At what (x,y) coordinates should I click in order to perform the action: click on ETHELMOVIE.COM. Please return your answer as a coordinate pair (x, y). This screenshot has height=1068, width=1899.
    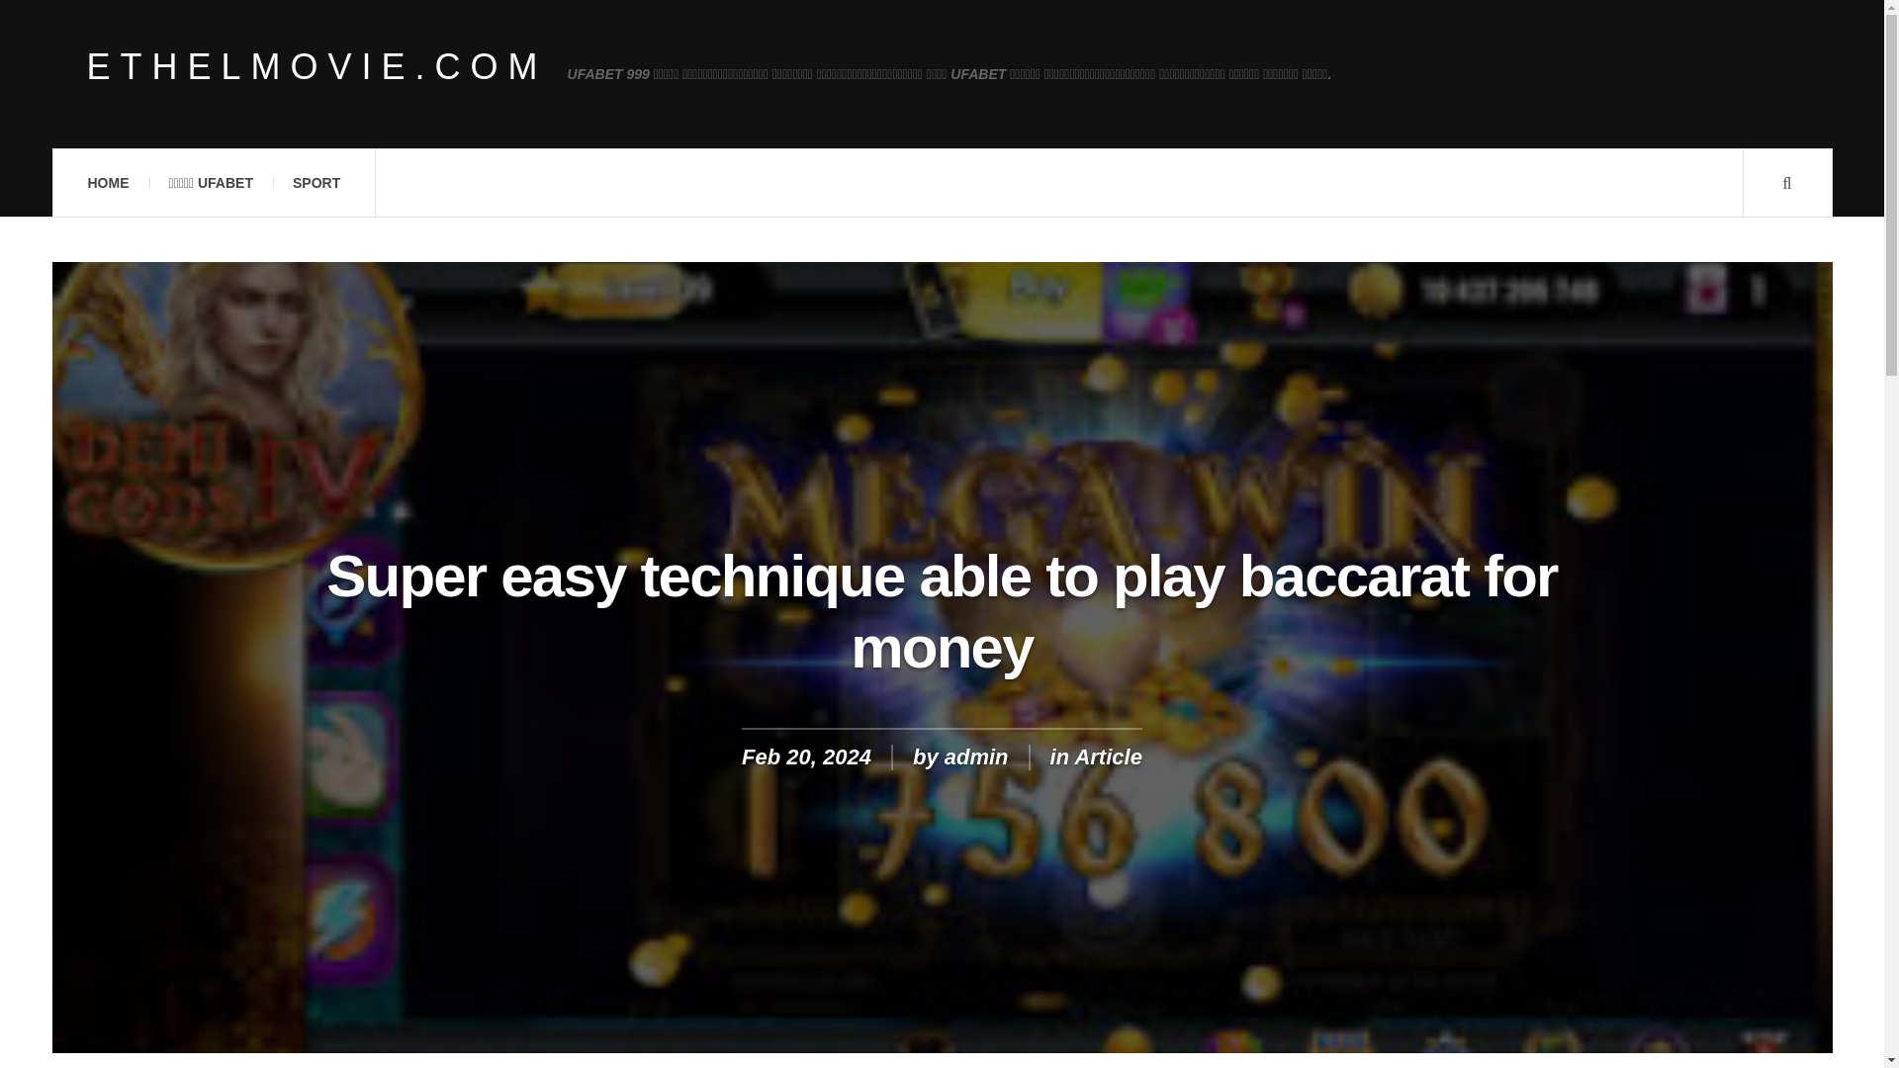
    Looking at the image, I should click on (317, 67).